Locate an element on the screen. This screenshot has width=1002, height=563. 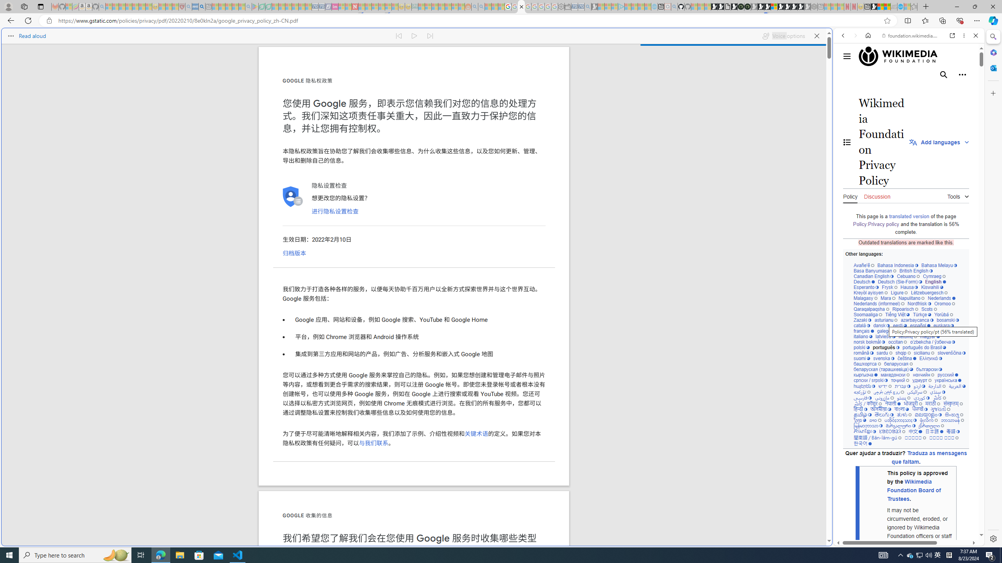
Scots is located at coordinates (929, 309).